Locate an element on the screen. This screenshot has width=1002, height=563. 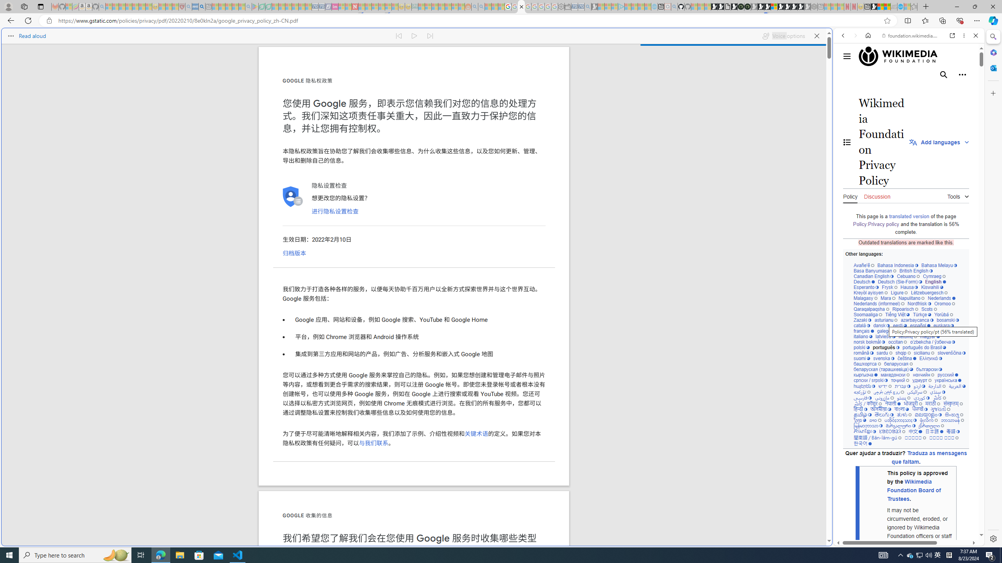
Scots is located at coordinates (929, 309).